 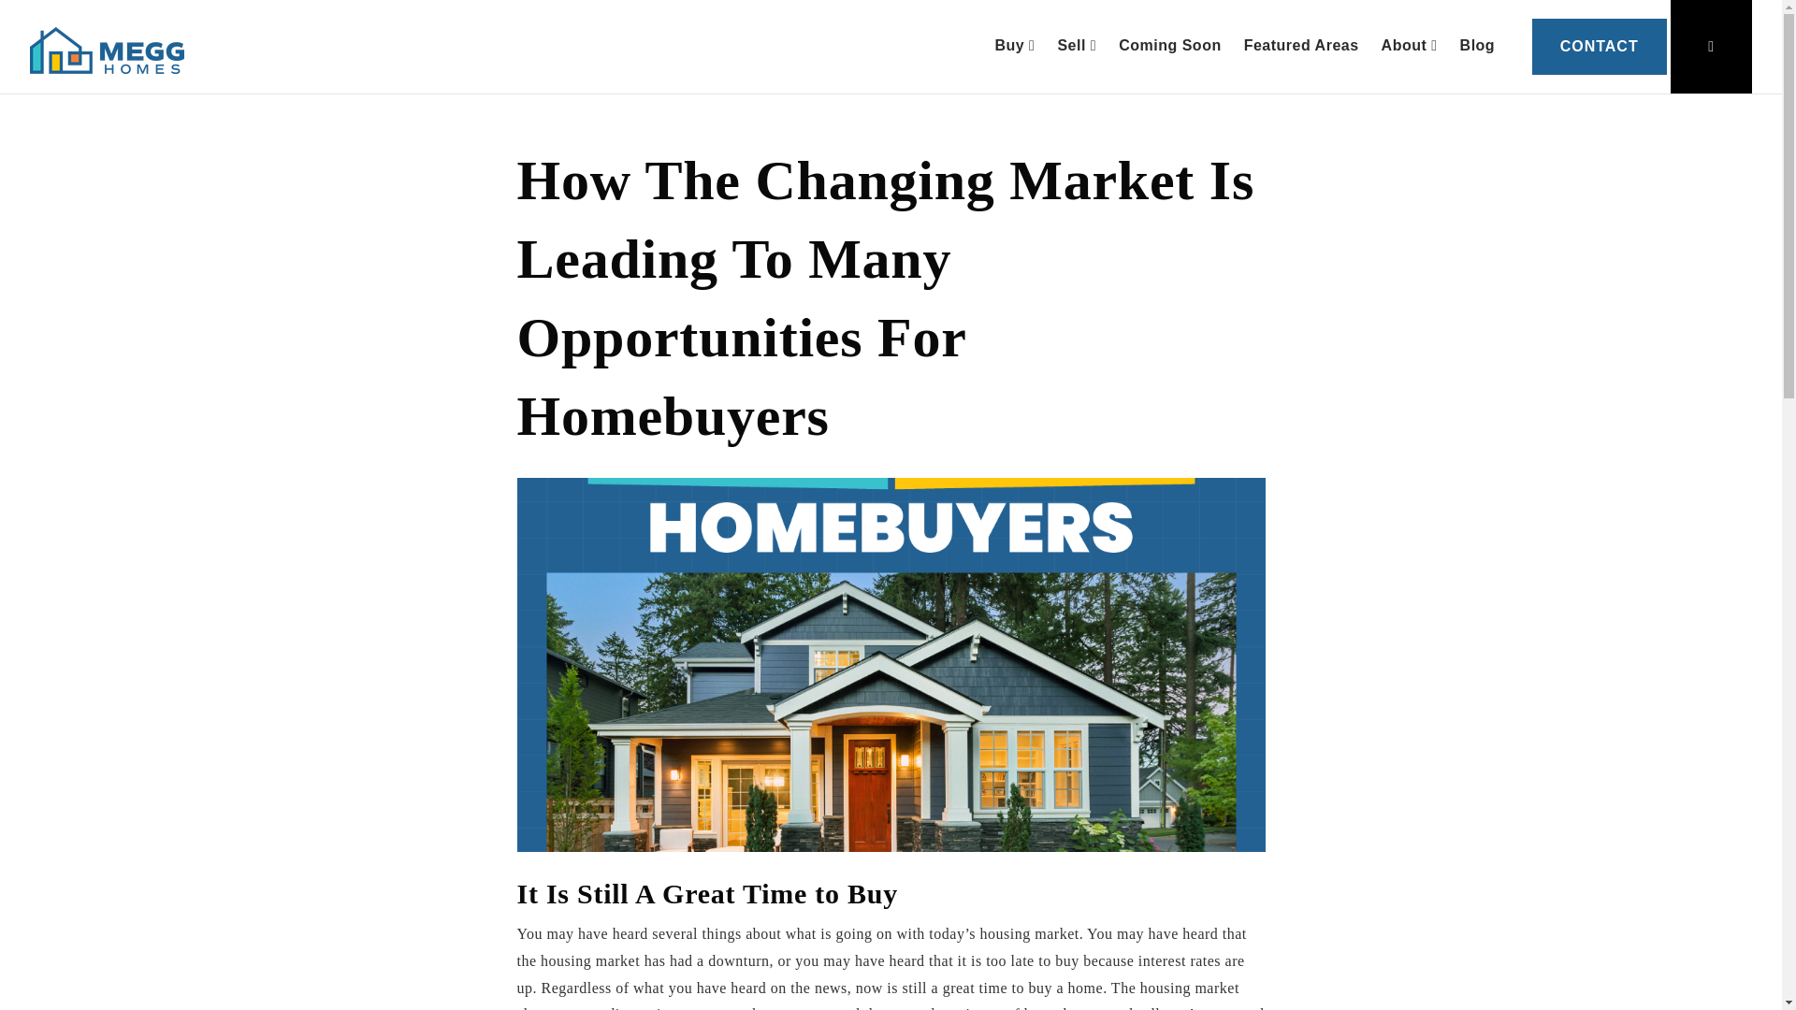 What do you see at coordinates (1076, 47) in the screenshot?
I see `Sell` at bounding box center [1076, 47].